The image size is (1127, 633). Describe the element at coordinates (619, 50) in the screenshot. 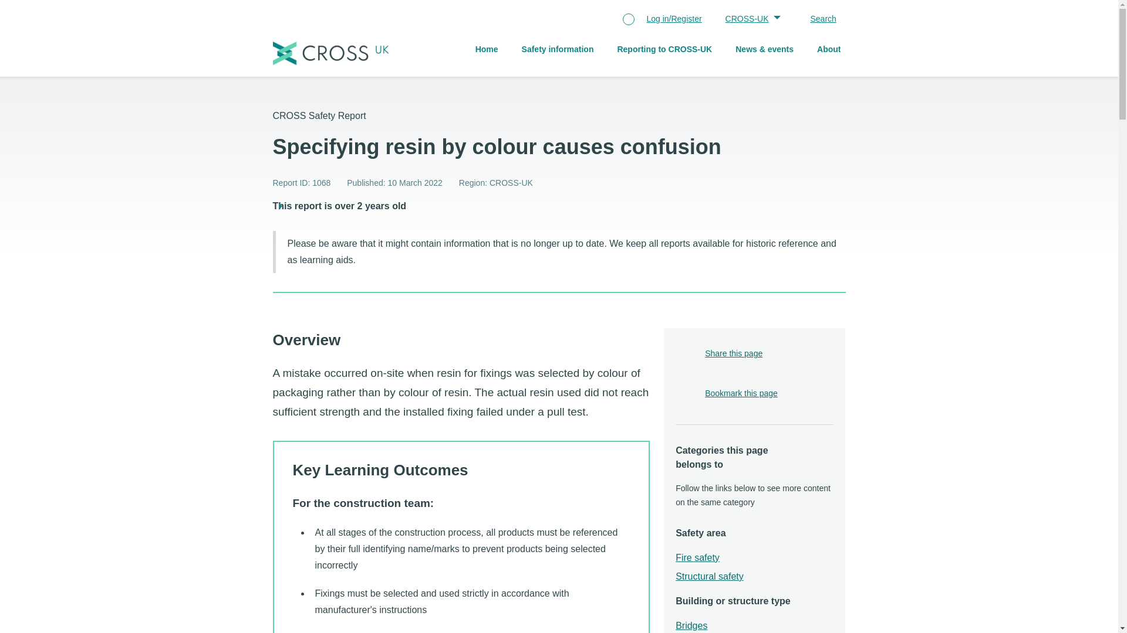

I see `Main menu` at that location.